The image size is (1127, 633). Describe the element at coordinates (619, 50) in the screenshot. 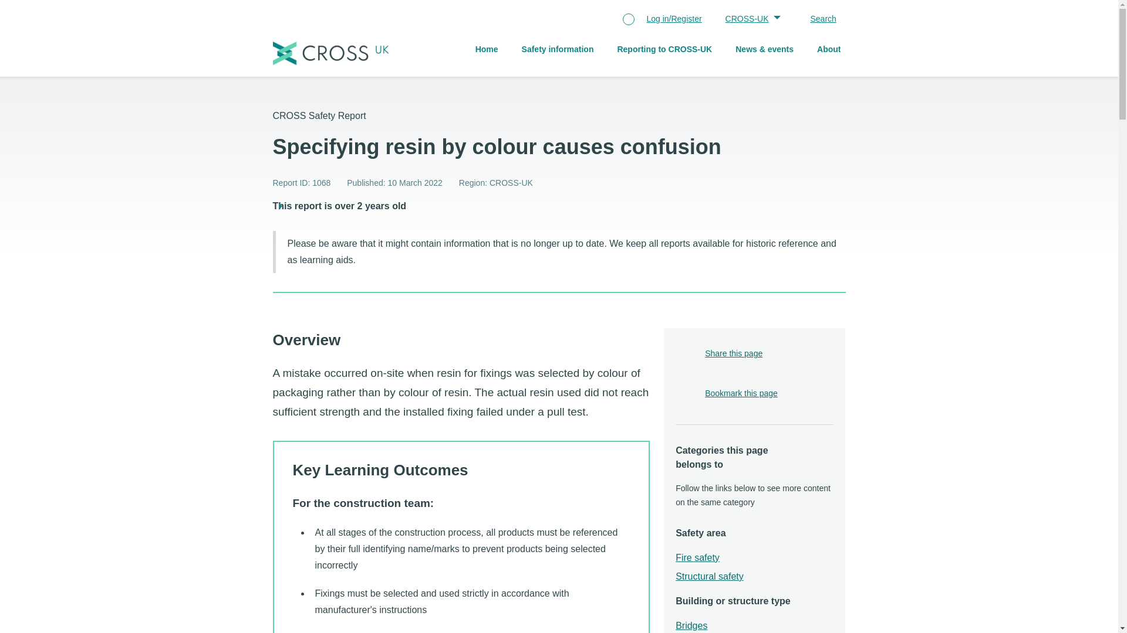

I see `Main menu` at that location.